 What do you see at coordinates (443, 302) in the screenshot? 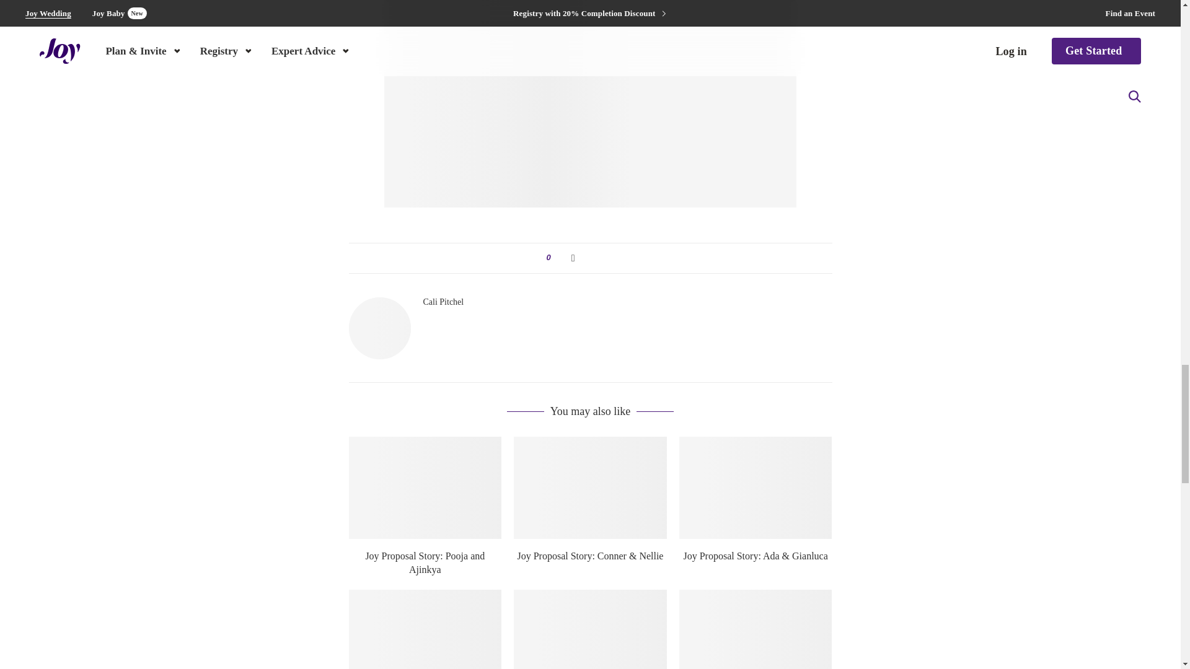
I see `Author Cali Pitchel` at bounding box center [443, 302].